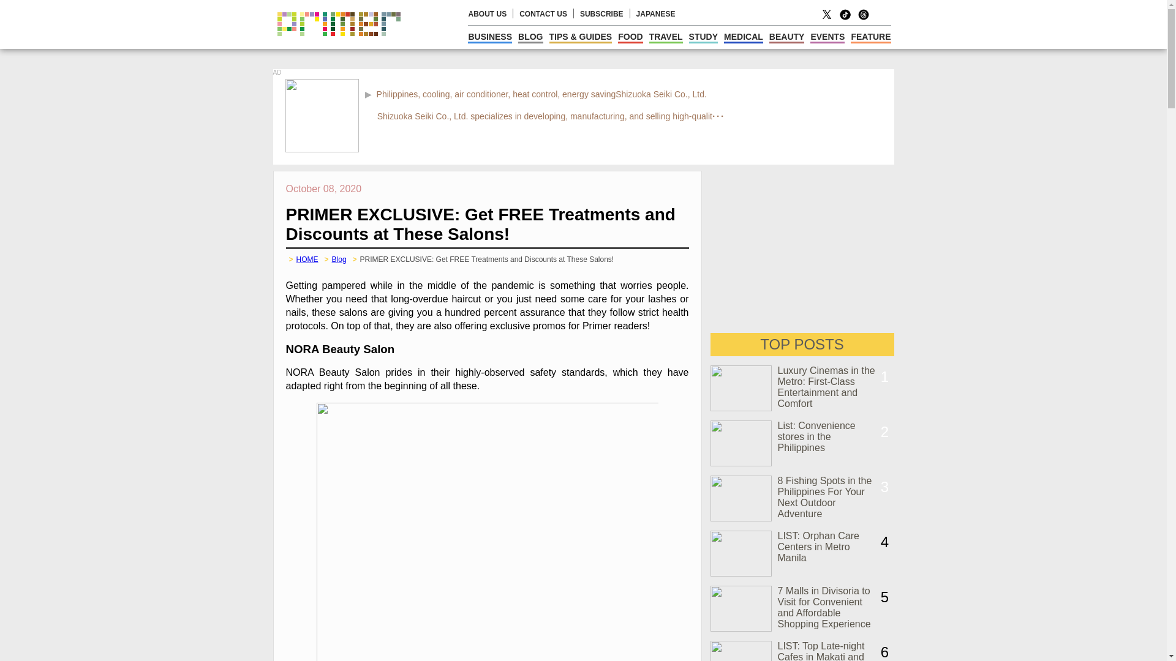 The height and width of the screenshot is (661, 1176). I want to click on MEDICAL, so click(744, 37).